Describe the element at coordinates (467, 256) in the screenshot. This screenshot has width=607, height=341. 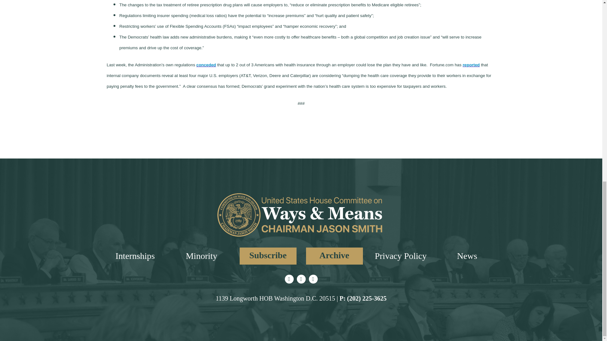
I see `News` at that location.